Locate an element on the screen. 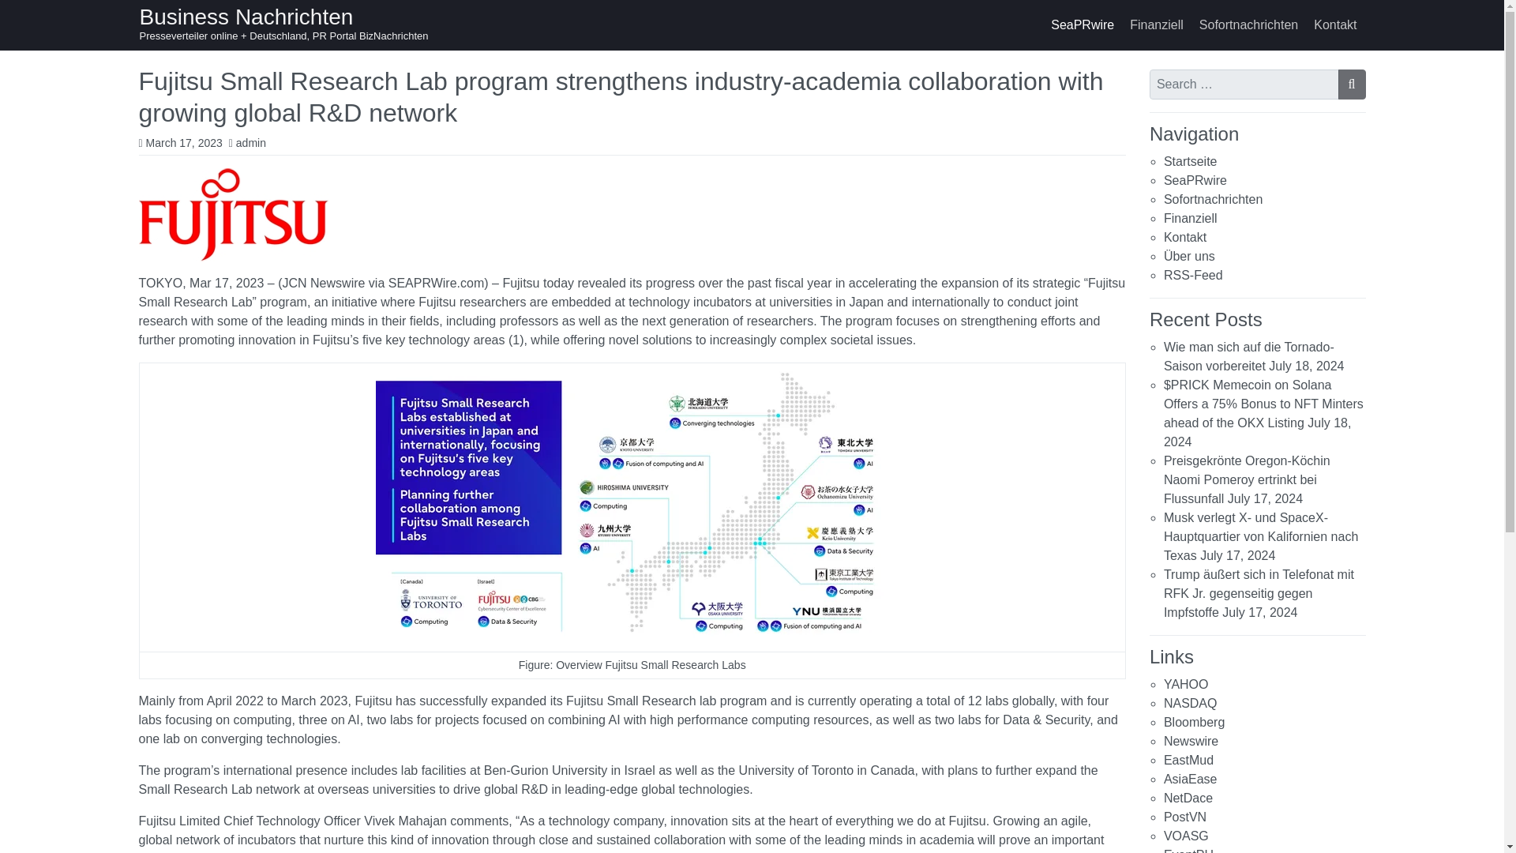 The image size is (1516, 853). SeaPRwire is located at coordinates (1082, 25).